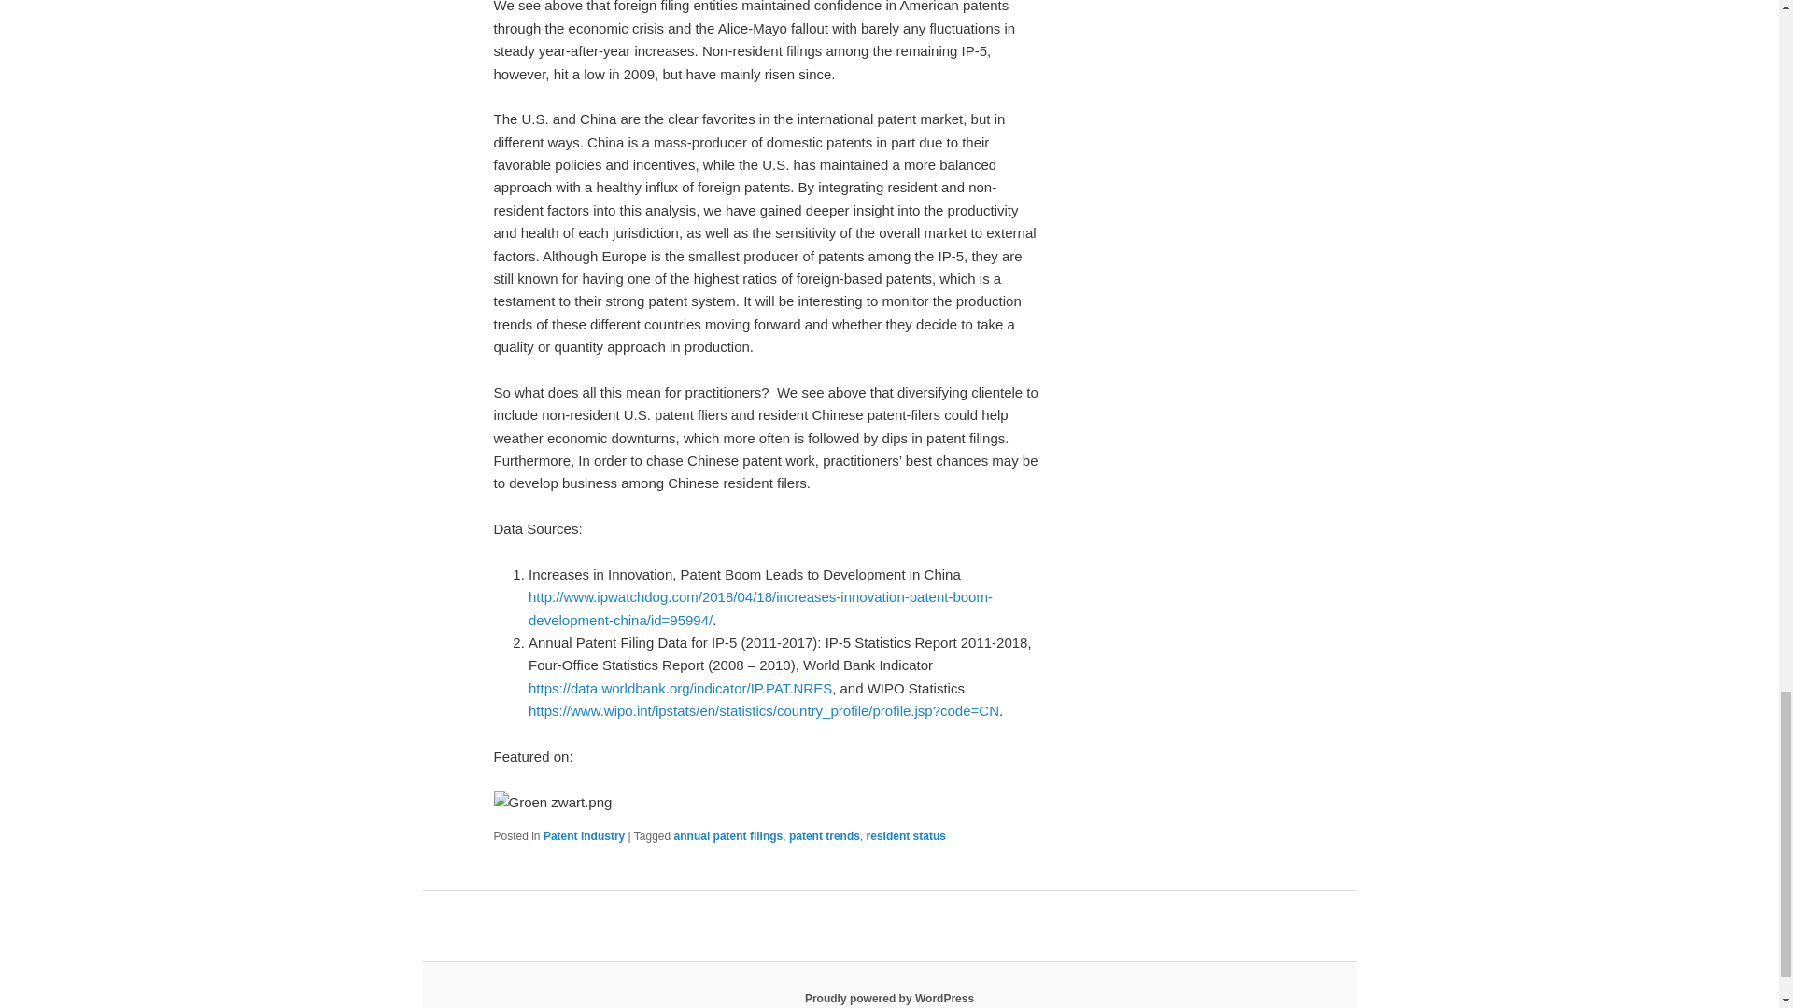 Image resolution: width=1793 pixels, height=1008 pixels. I want to click on Proudly powered by WordPress, so click(889, 998).